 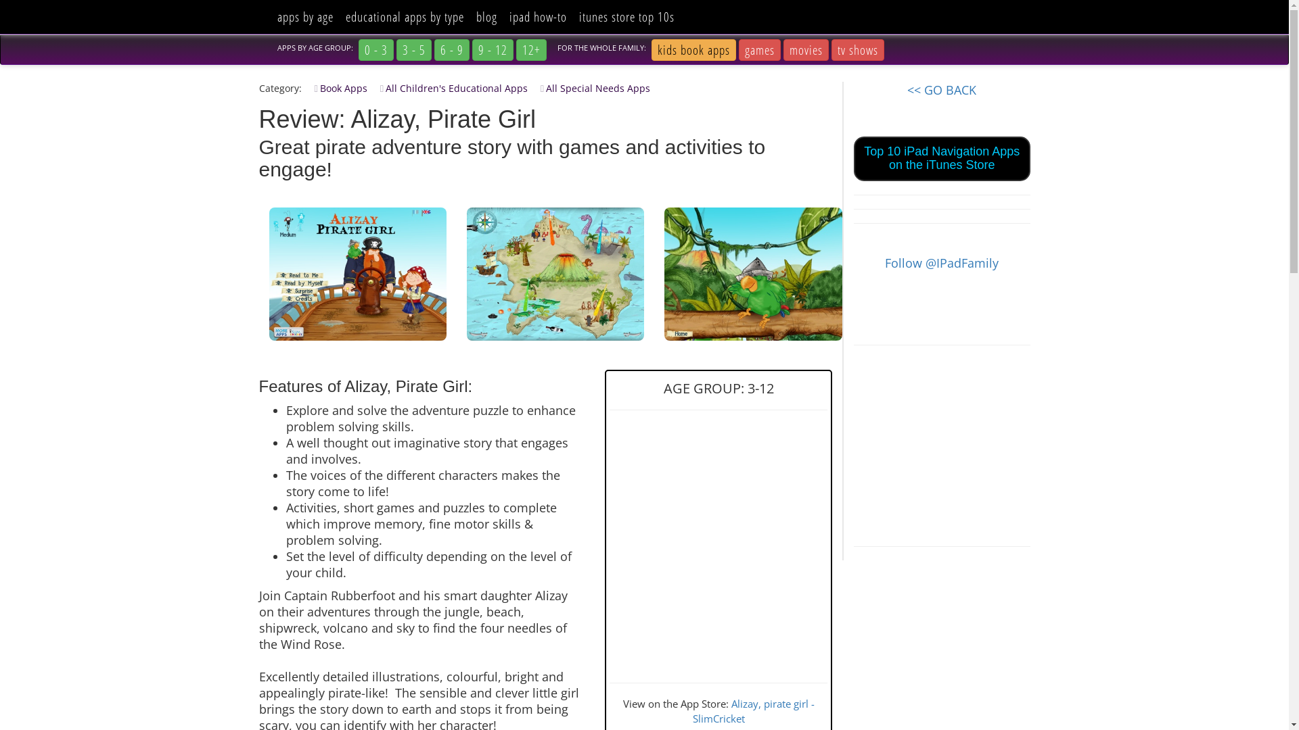 What do you see at coordinates (539, 17) in the screenshot?
I see `ipad how-to` at bounding box center [539, 17].